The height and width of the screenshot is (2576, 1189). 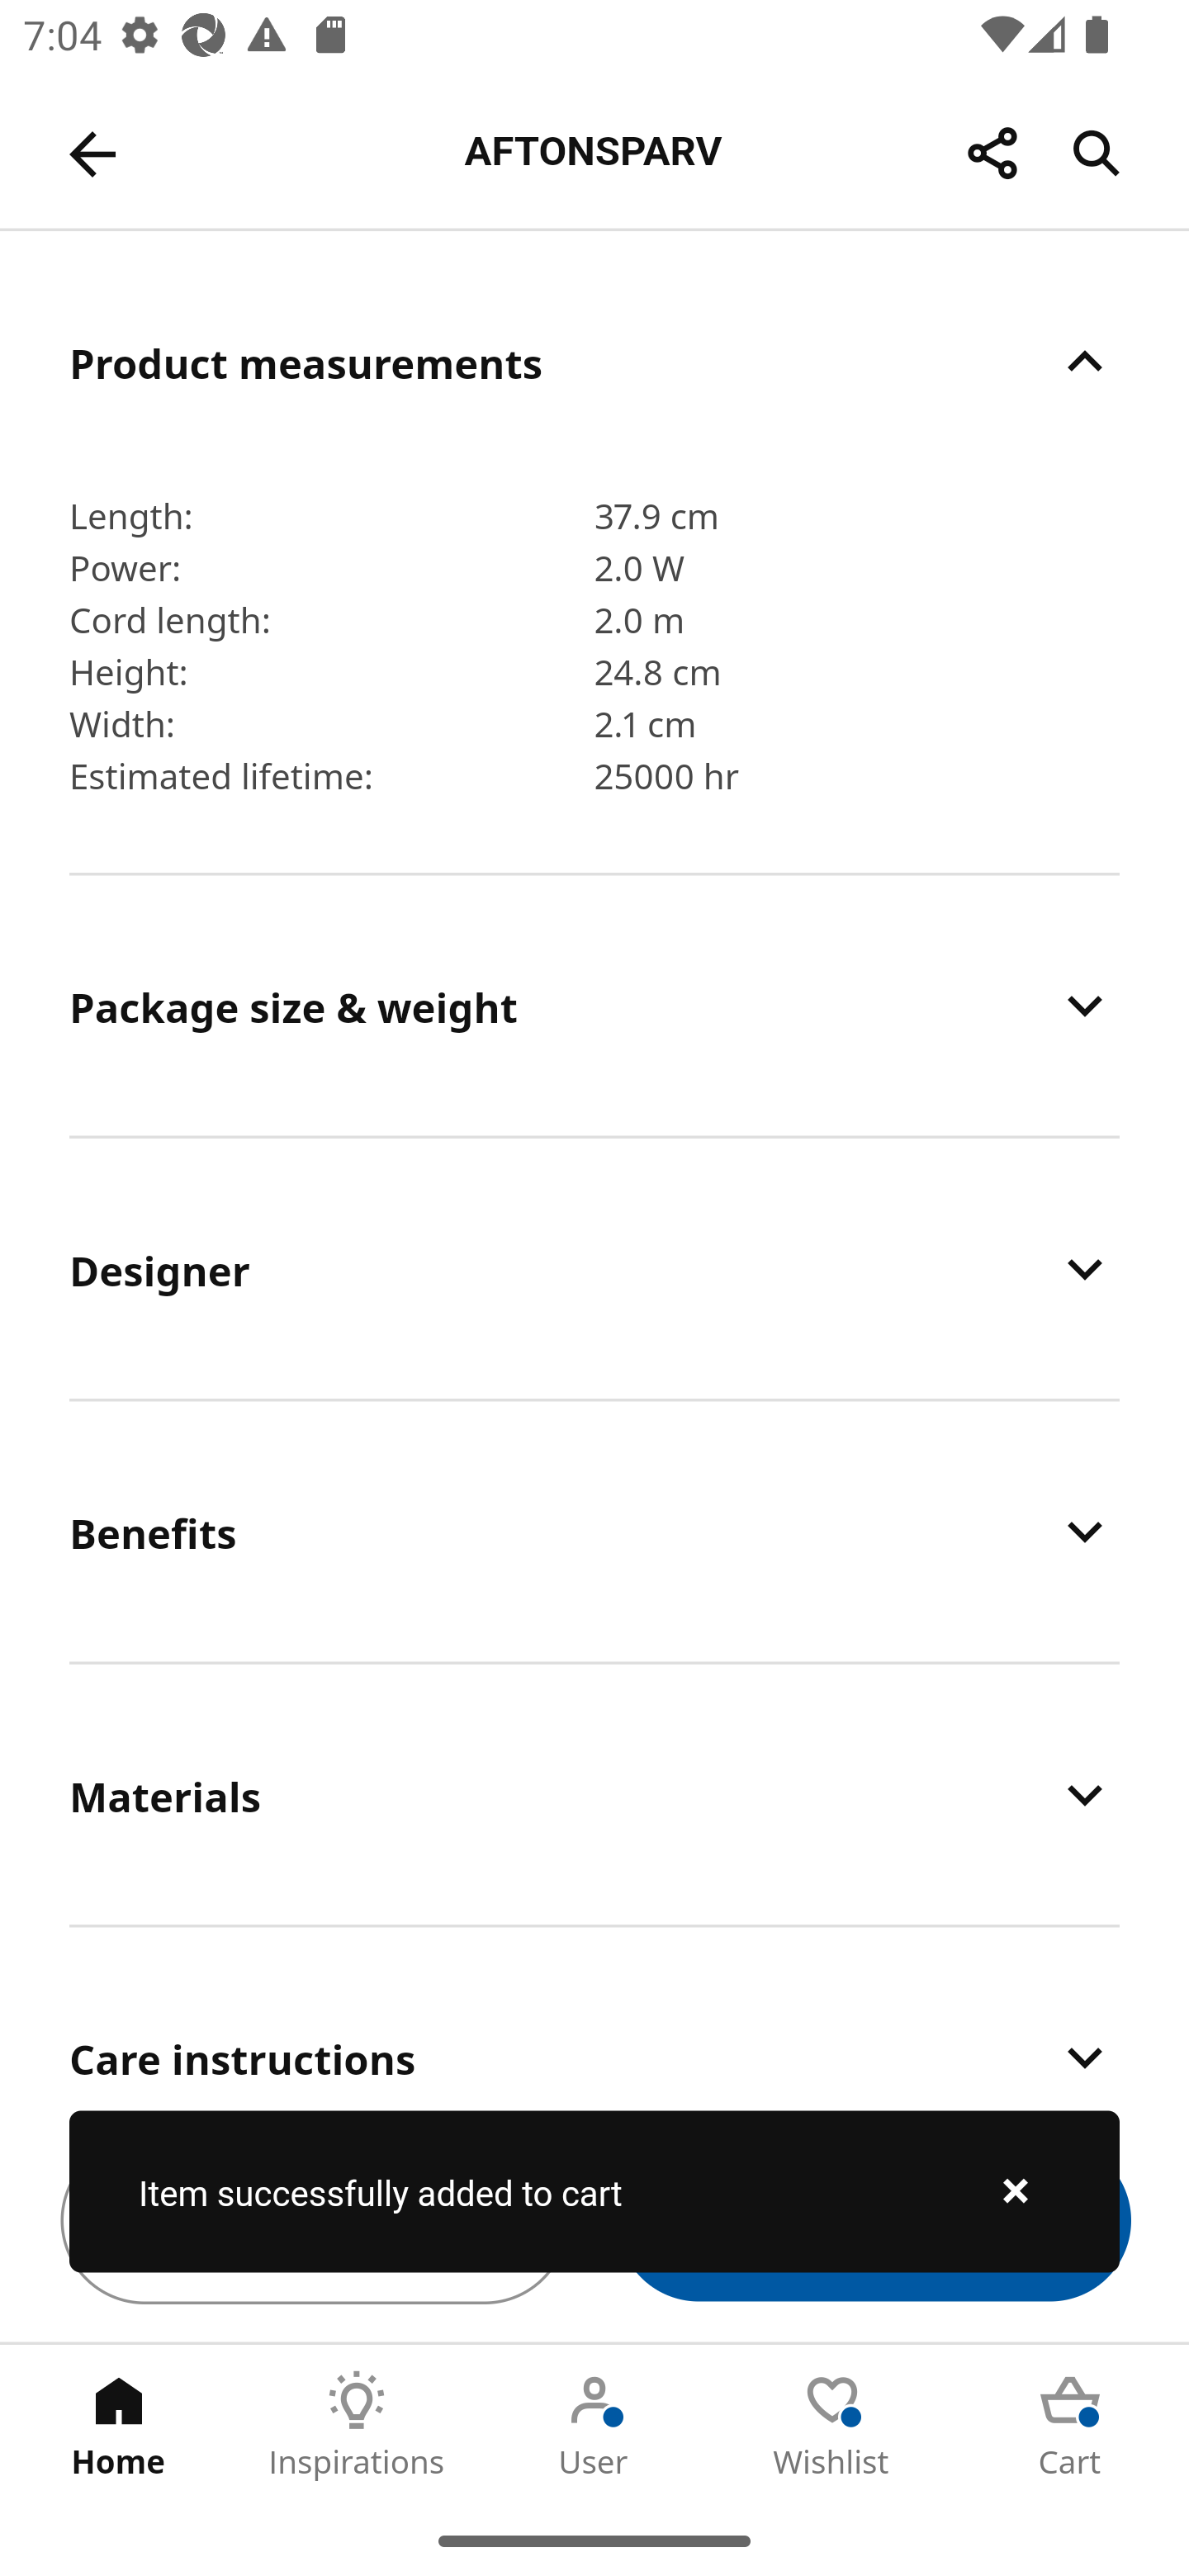 I want to click on Product measurements, so click(x=594, y=362).